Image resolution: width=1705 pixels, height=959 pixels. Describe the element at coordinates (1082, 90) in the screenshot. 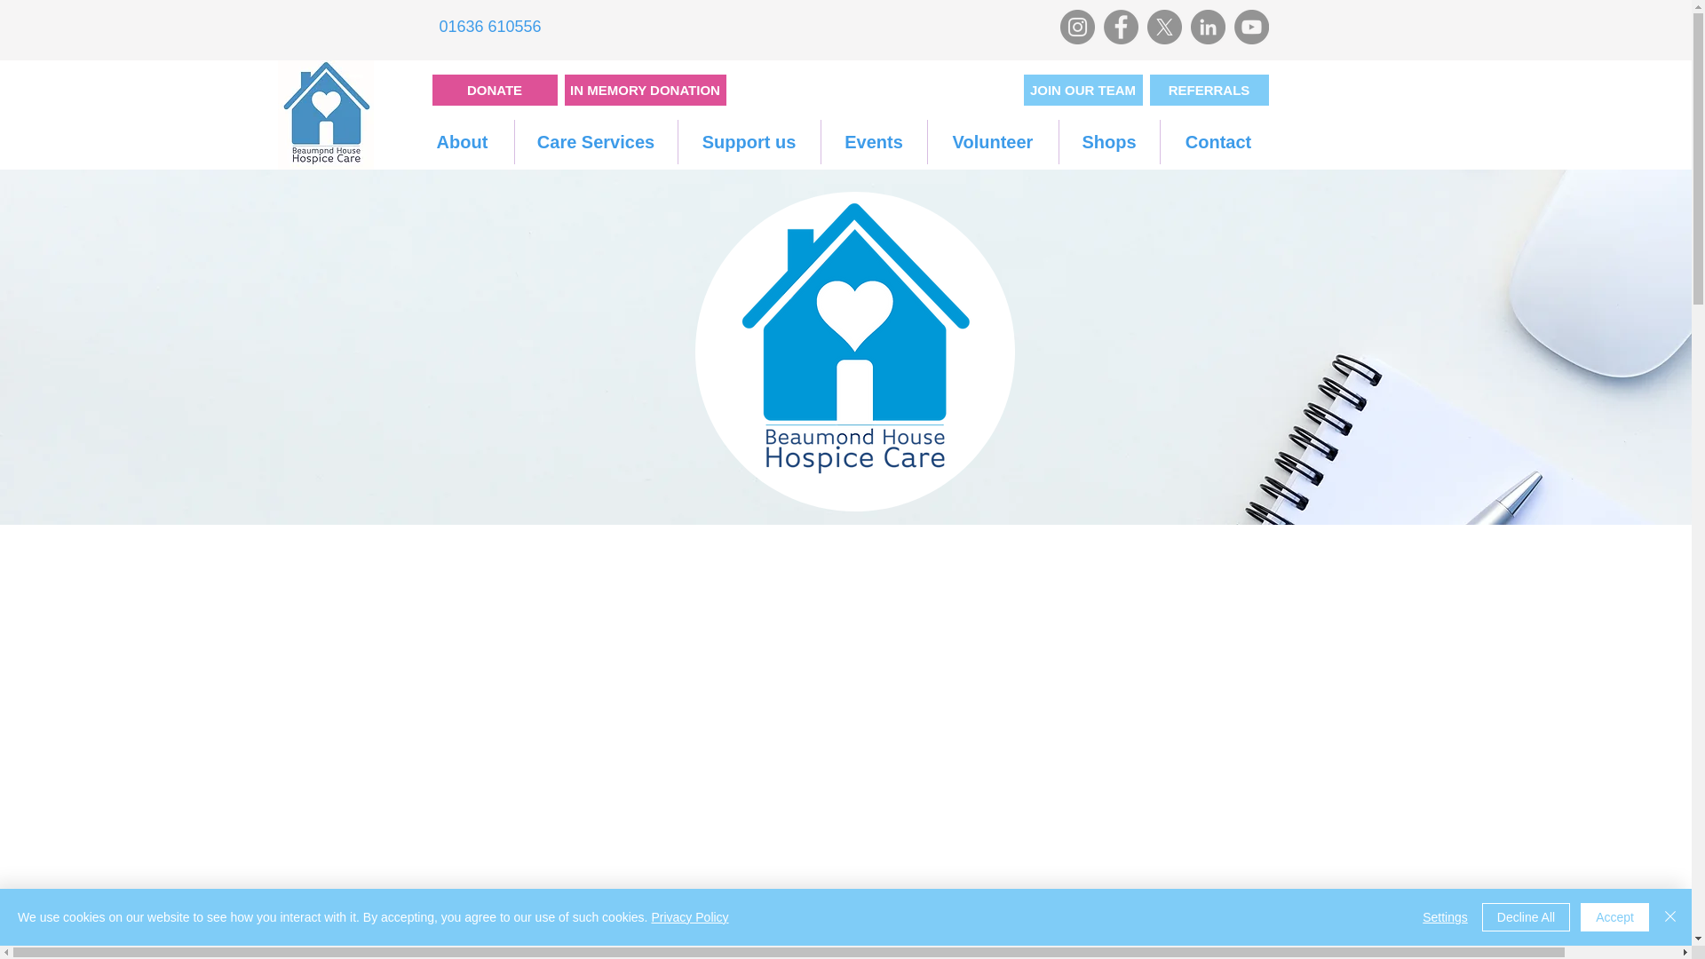

I see `JOIN OUR TEAM` at that location.